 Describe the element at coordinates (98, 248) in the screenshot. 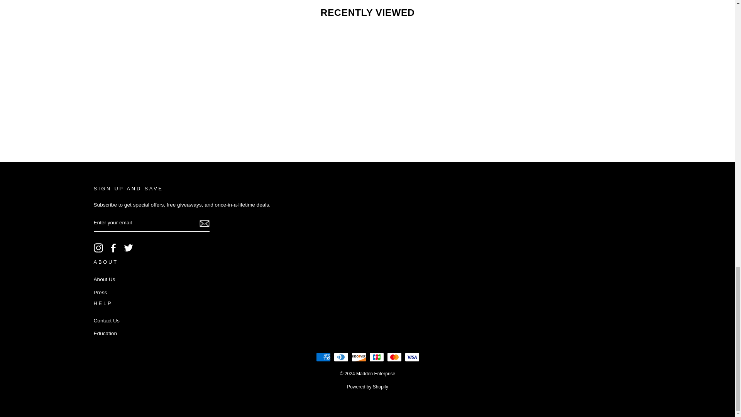

I see `Madden Enterprise on Instagram` at that location.